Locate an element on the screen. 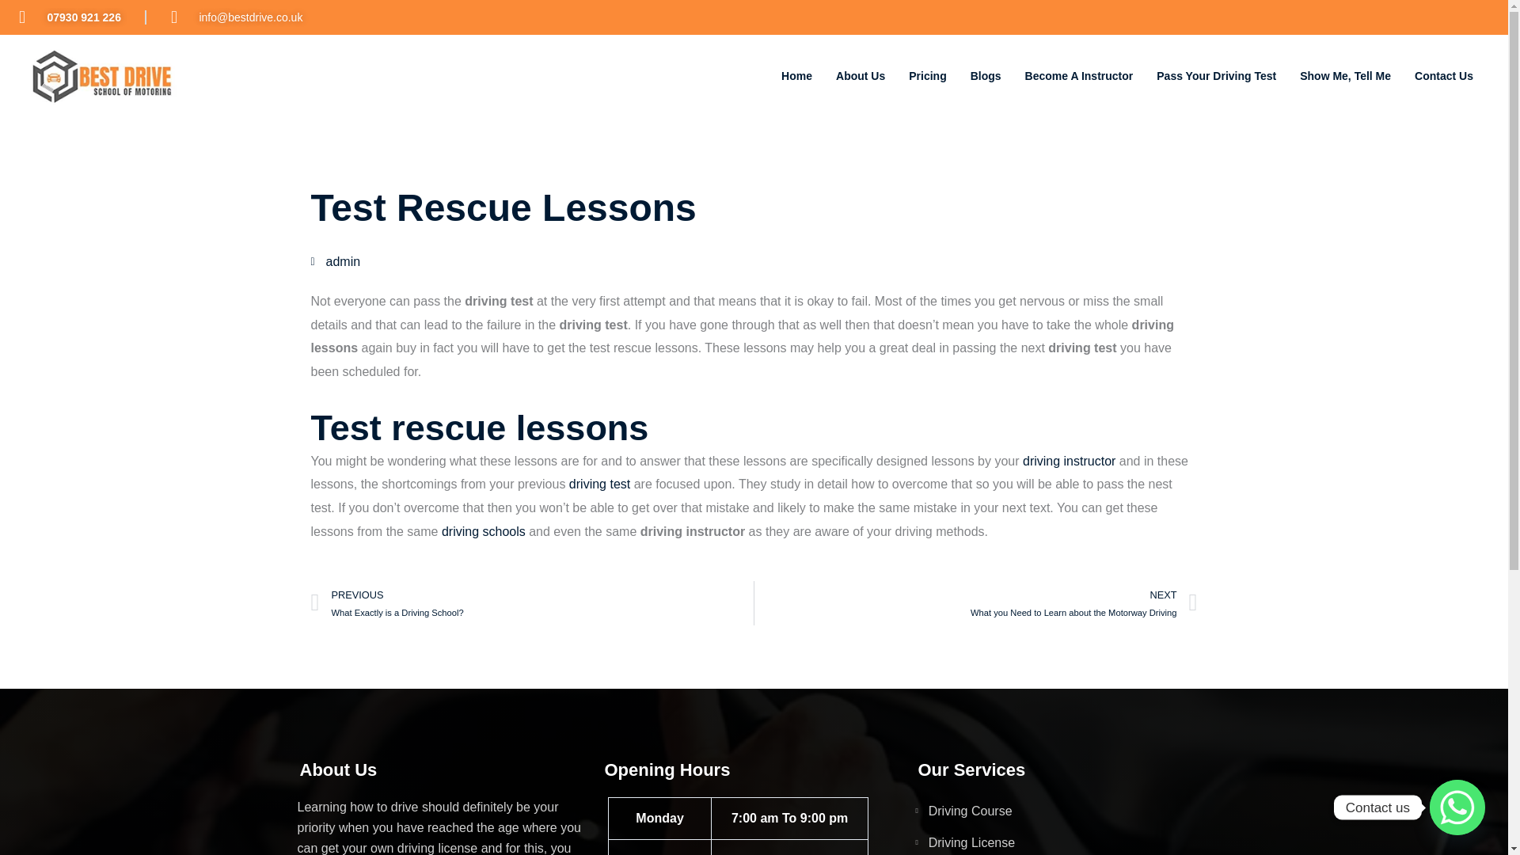 This screenshot has width=1520, height=855. Become A Instructor is located at coordinates (1066, 842).